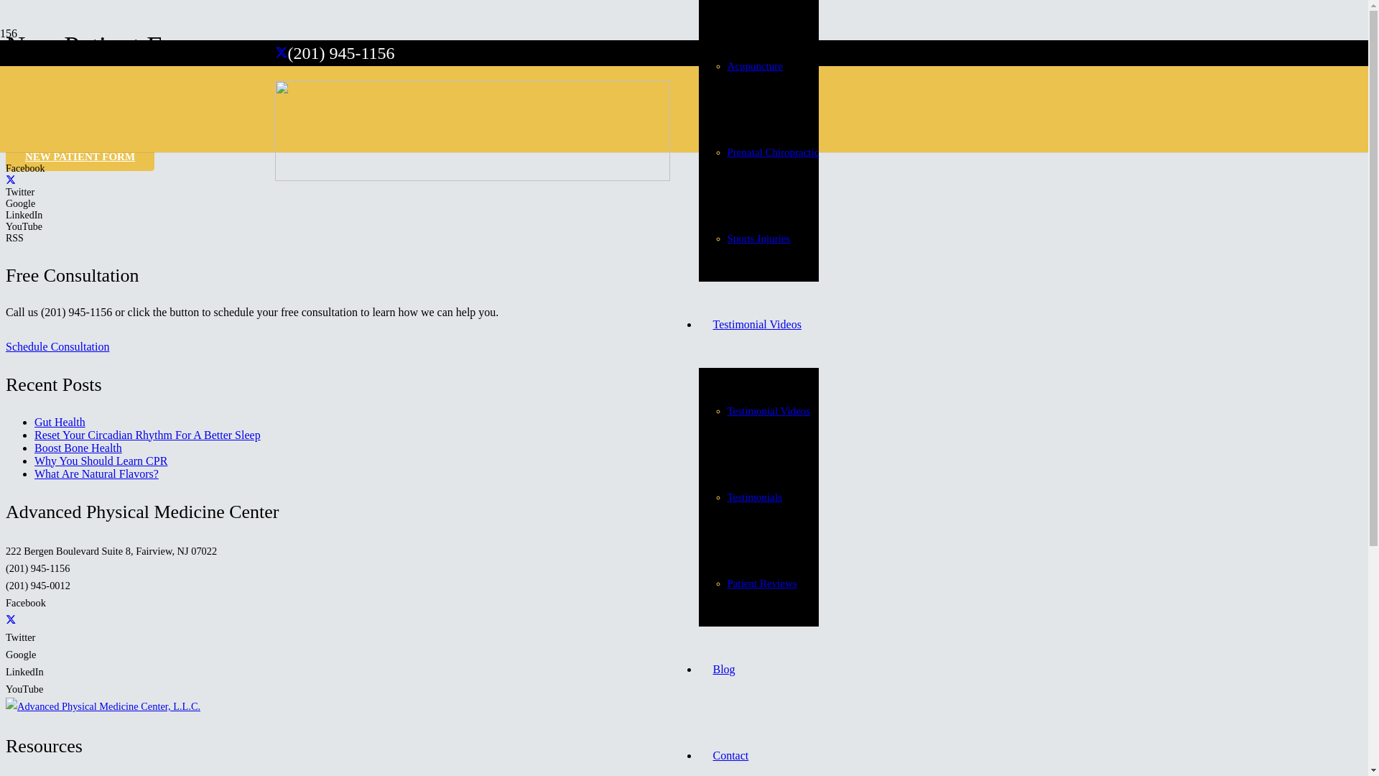  I want to click on Testimonial Videos, so click(769, 410).